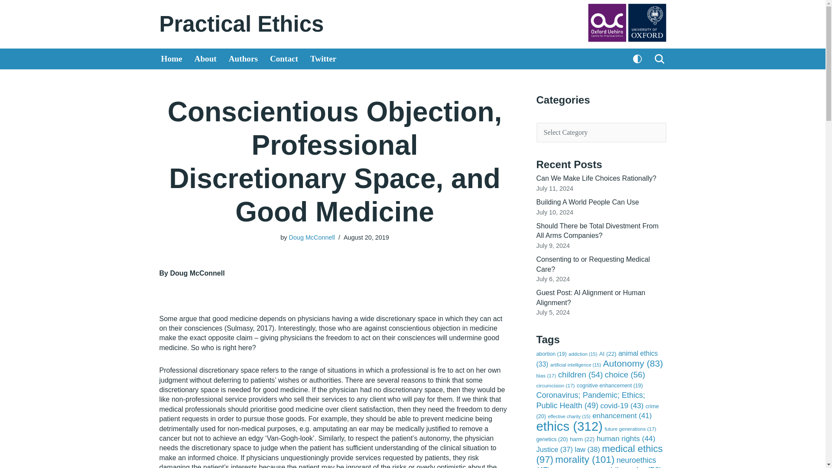 The width and height of the screenshot is (832, 468). What do you see at coordinates (596, 178) in the screenshot?
I see `Can We Make Life Choices Rationally?` at bounding box center [596, 178].